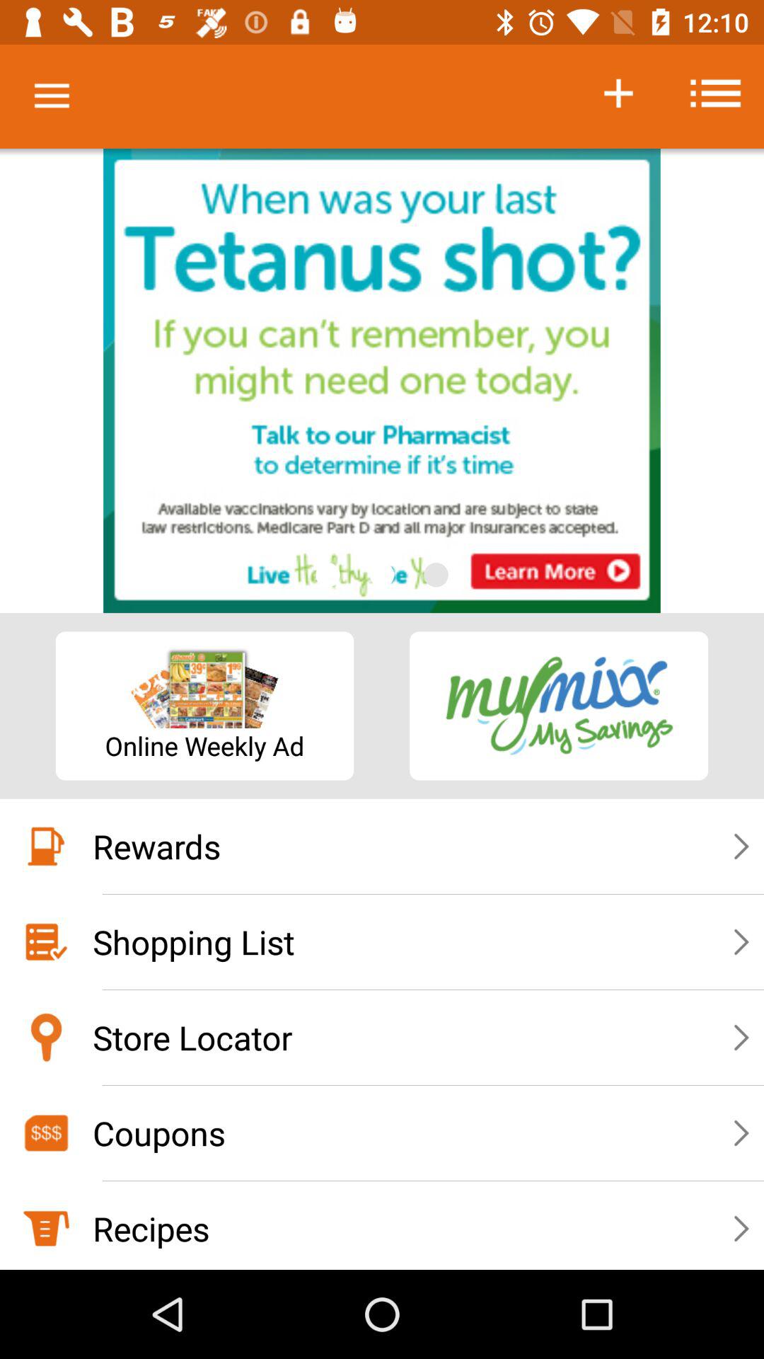 This screenshot has height=1359, width=764. Describe the element at coordinates (382, 381) in the screenshot. I see `advertisement` at that location.